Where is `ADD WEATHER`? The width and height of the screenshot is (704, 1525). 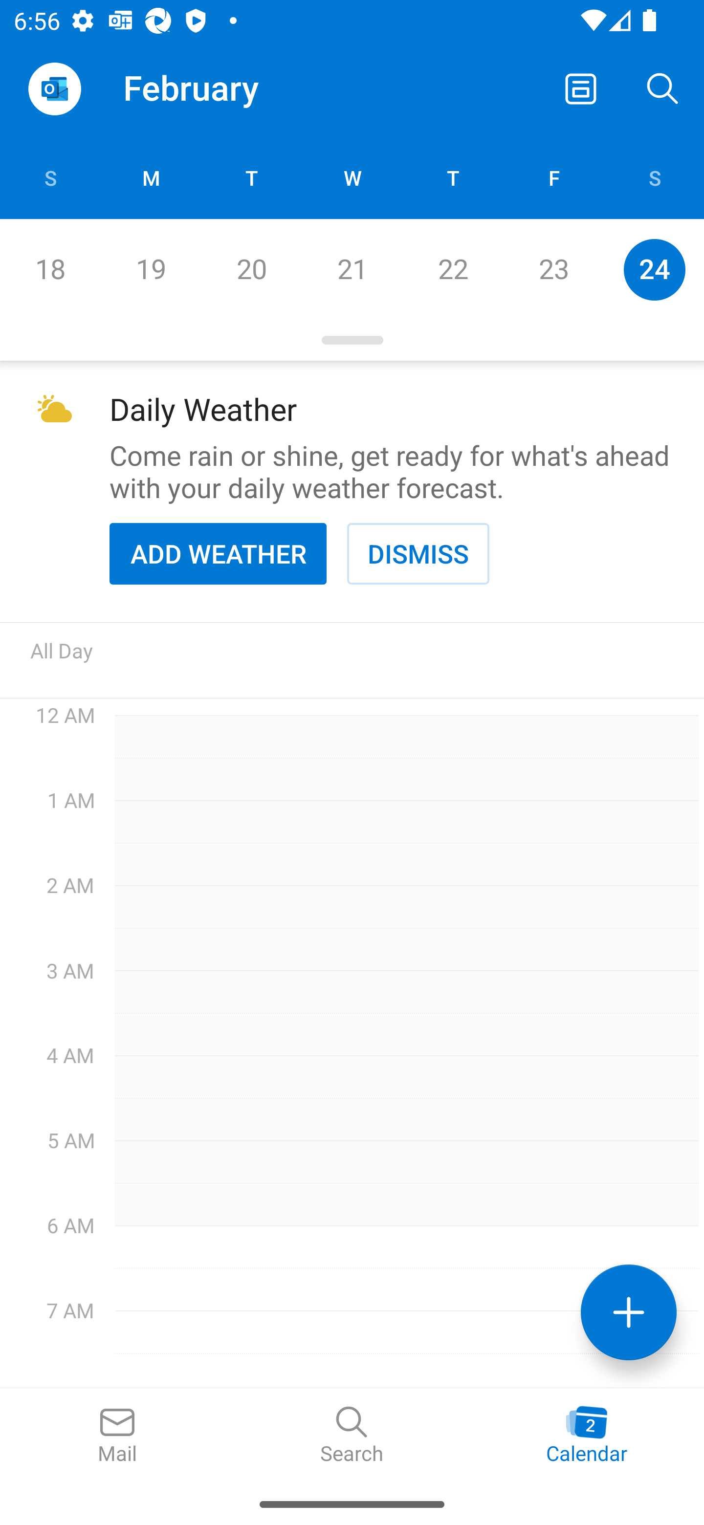
ADD WEATHER is located at coordinates (218, 553).